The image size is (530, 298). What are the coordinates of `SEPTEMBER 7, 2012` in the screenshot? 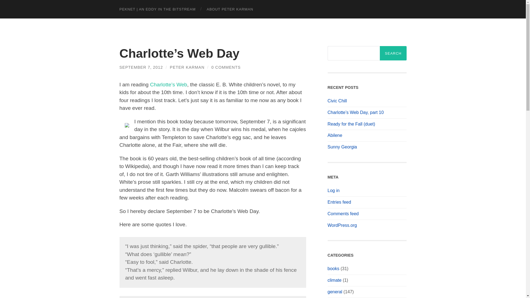 It's located at (141, 67).